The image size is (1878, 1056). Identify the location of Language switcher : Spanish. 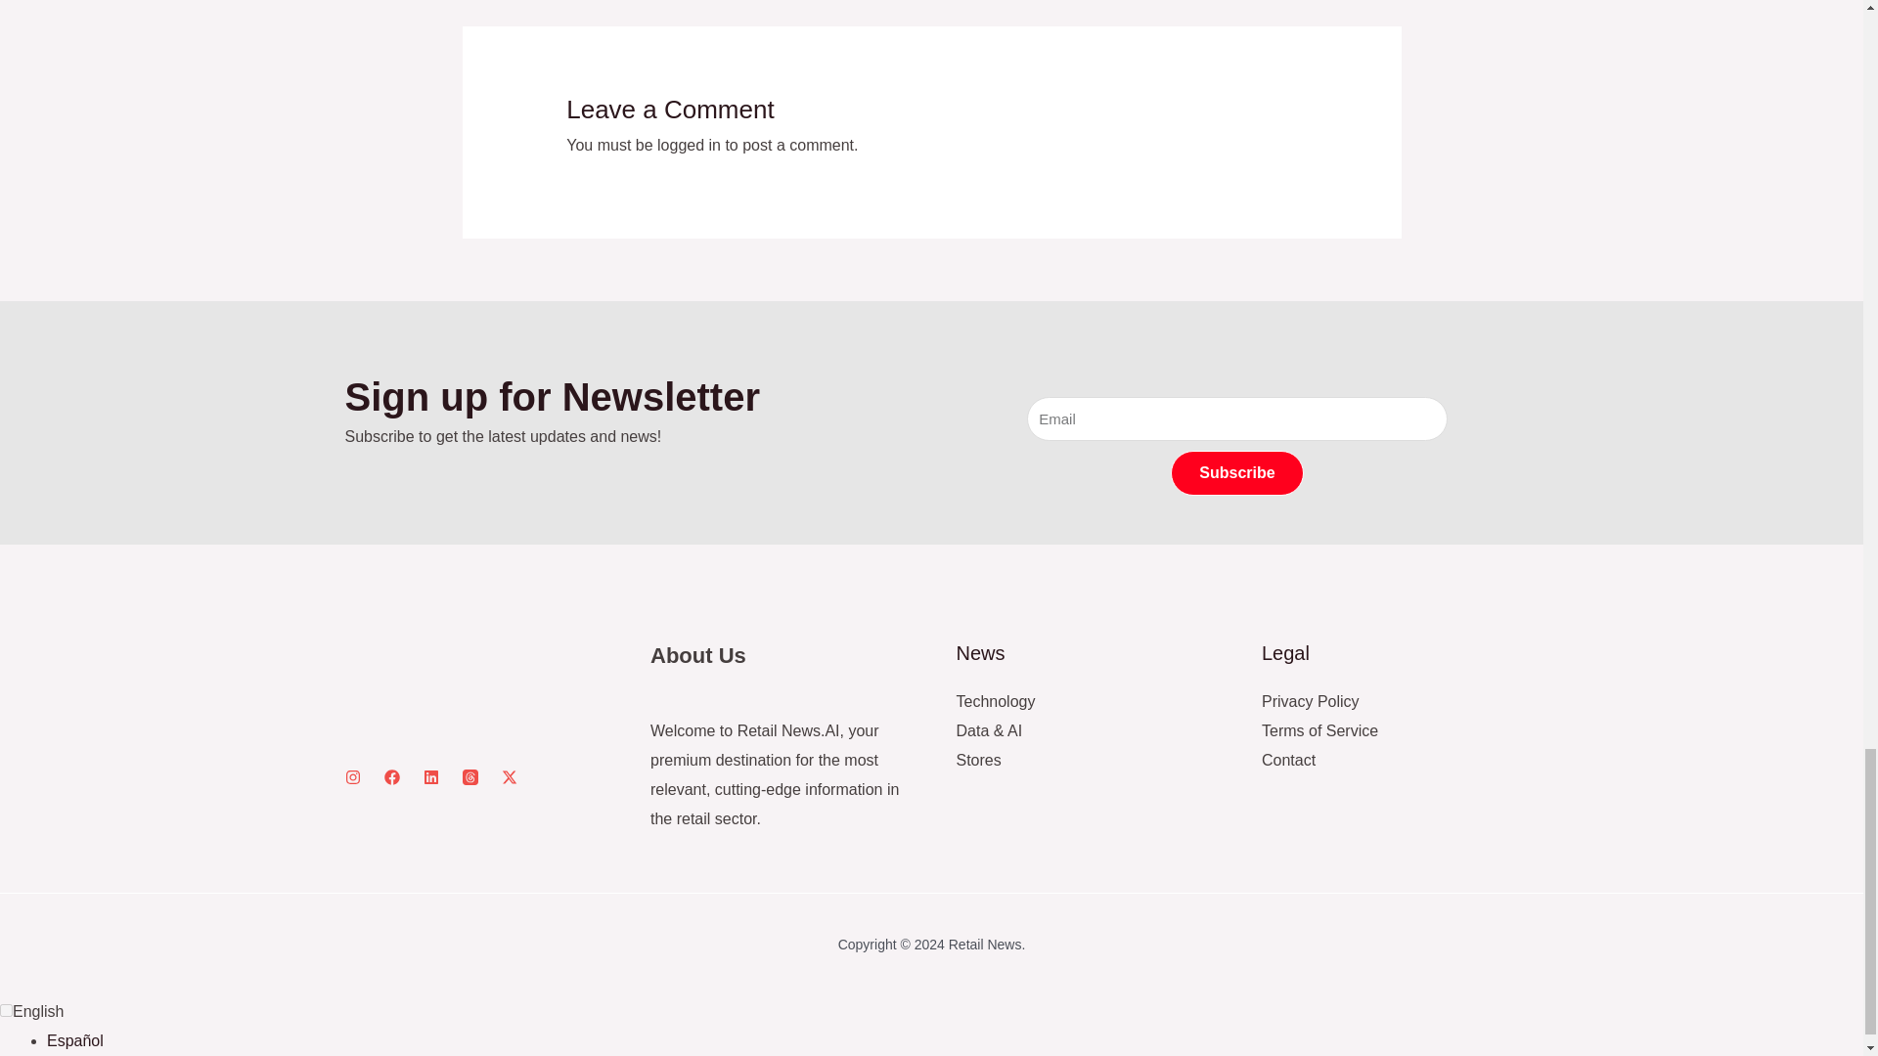
(74, 1040).